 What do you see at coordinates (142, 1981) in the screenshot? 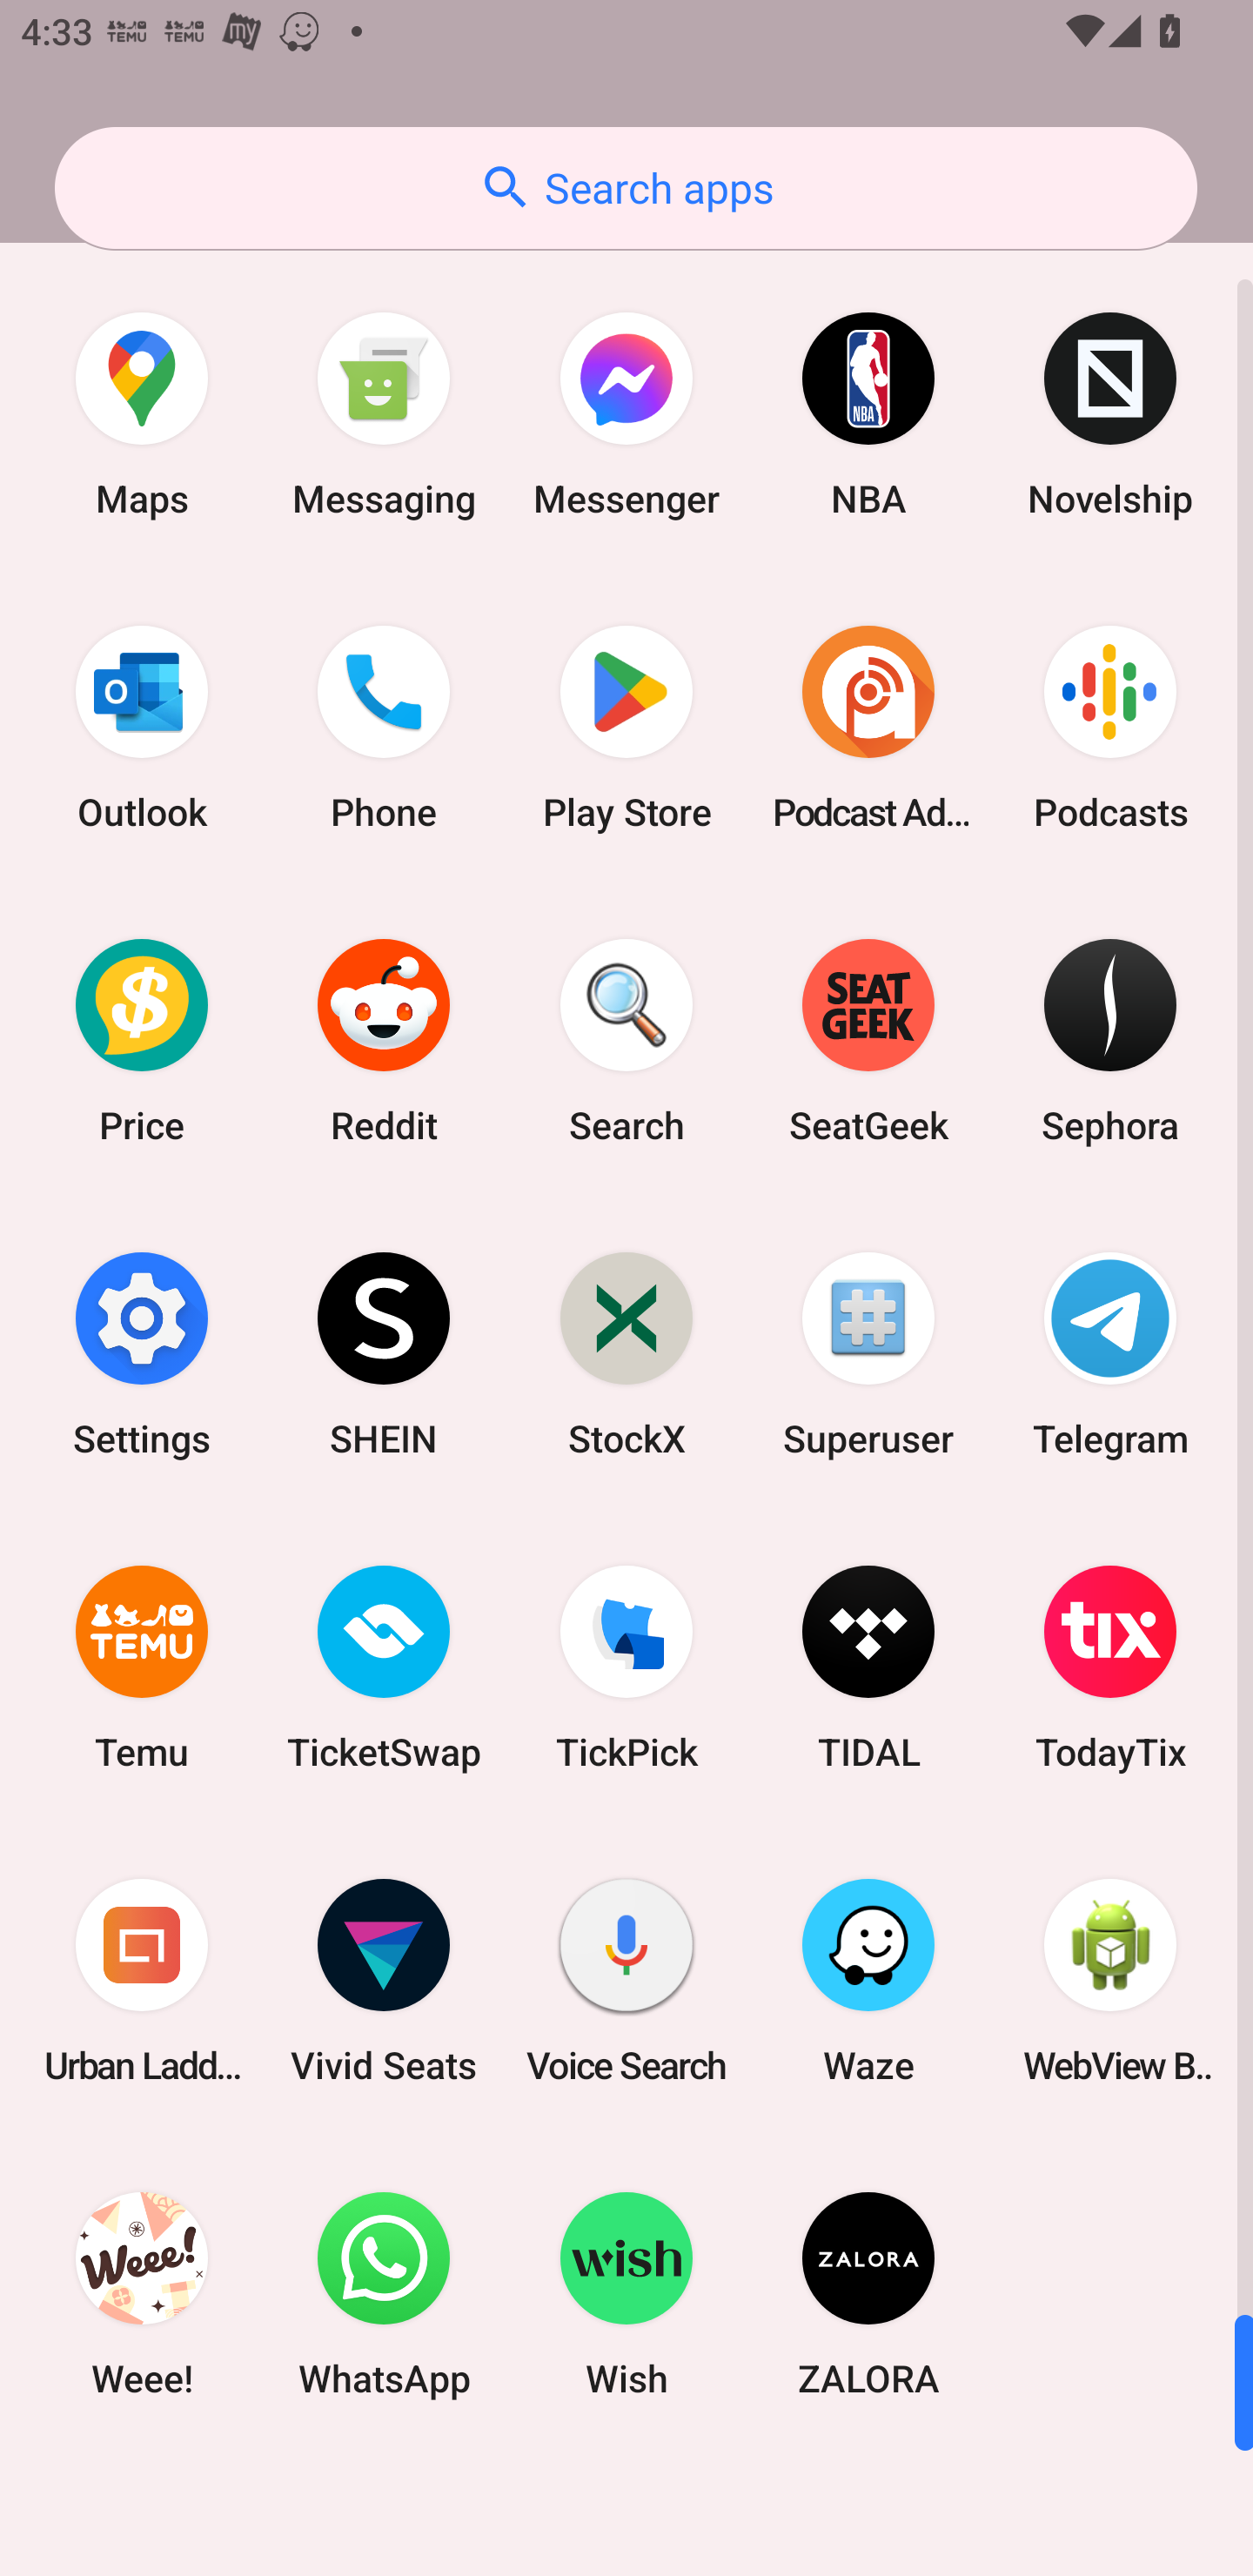
I see `Urban Ladder` at bounding box center [142, 1981].